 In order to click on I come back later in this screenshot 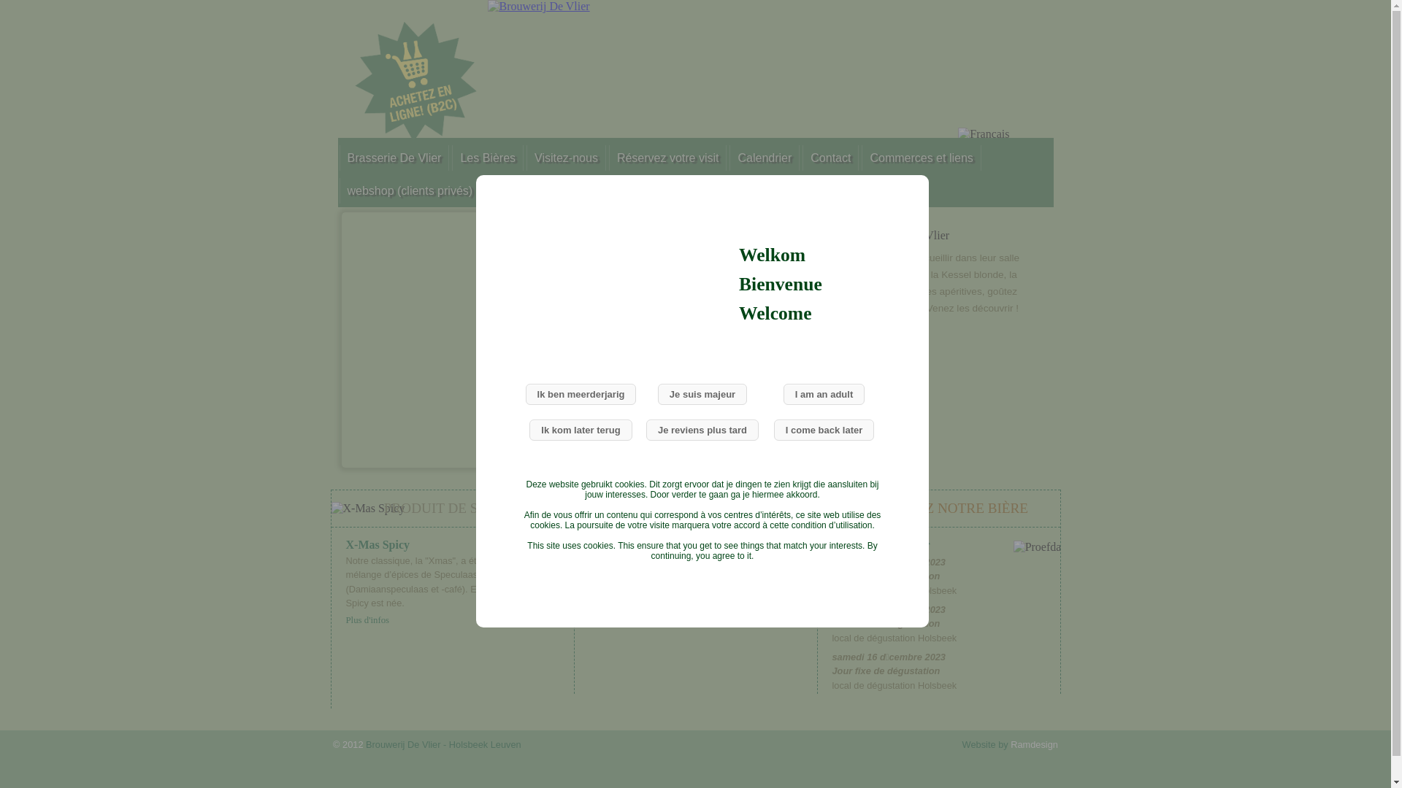, I will do `click(824, 430)`.